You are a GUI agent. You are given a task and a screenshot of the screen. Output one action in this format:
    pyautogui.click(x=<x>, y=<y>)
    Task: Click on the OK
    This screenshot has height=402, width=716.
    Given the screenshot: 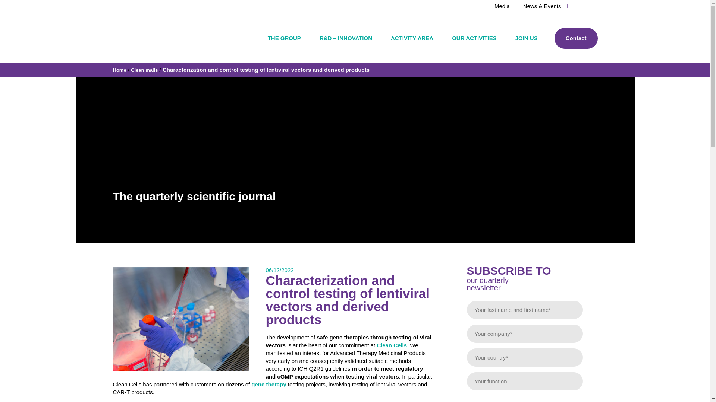 What is the action you would take?
    pyautogui.click(x=571, y=402)
    